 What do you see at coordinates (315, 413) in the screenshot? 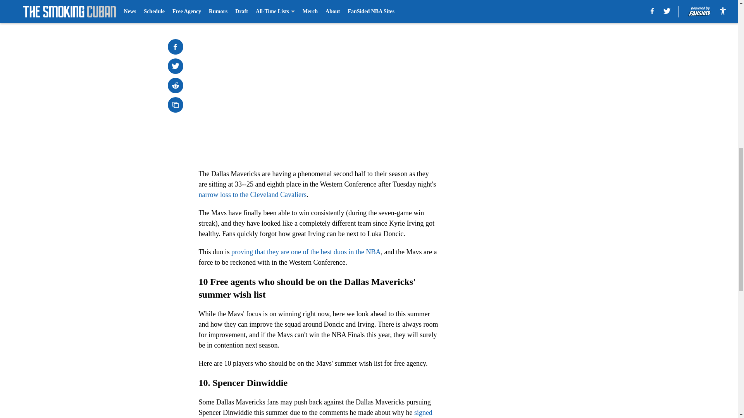
I see `signed with the Los Angeles Lakers` at bounding box center [315, 413].